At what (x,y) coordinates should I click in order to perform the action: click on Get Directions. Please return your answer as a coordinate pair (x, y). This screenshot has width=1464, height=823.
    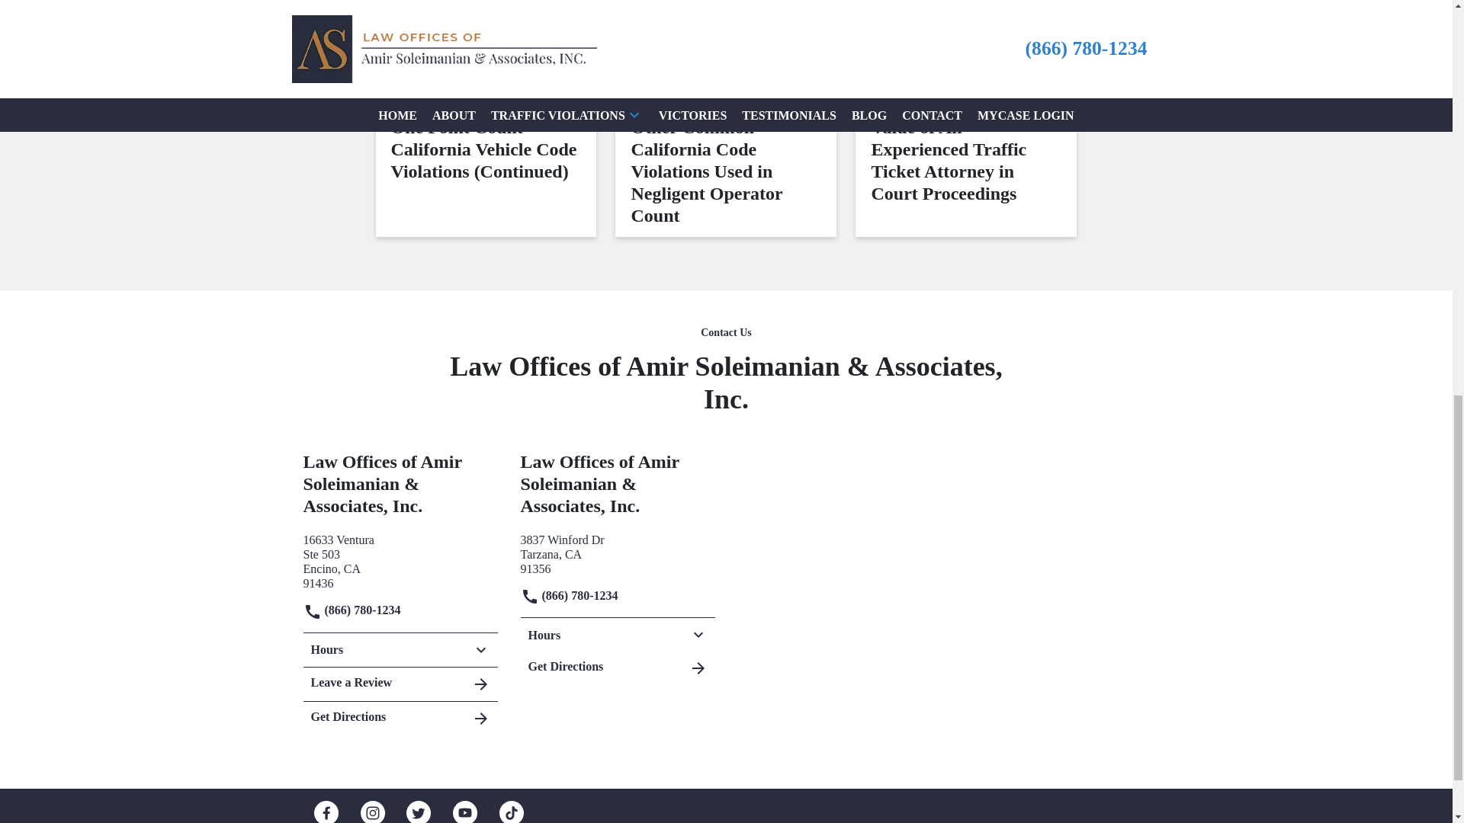
    Looking at the image, I should click on (616, 553).